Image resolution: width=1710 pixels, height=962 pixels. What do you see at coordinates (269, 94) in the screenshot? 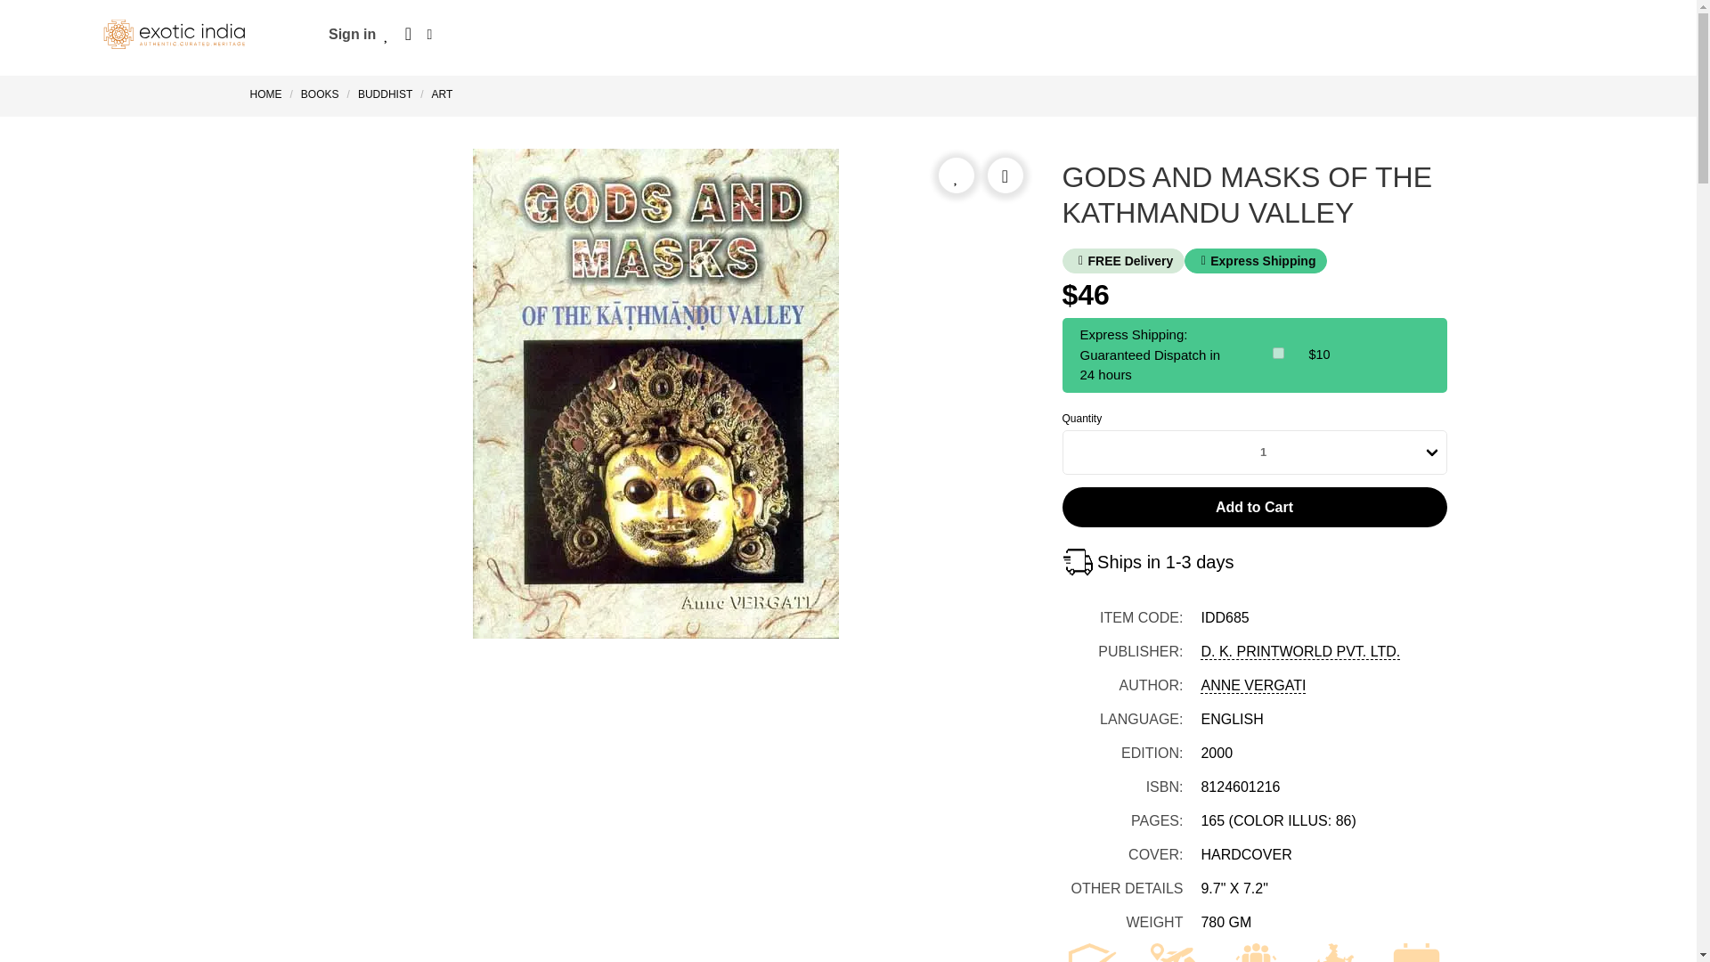
I see `Home` at bounding box center [269, 94].